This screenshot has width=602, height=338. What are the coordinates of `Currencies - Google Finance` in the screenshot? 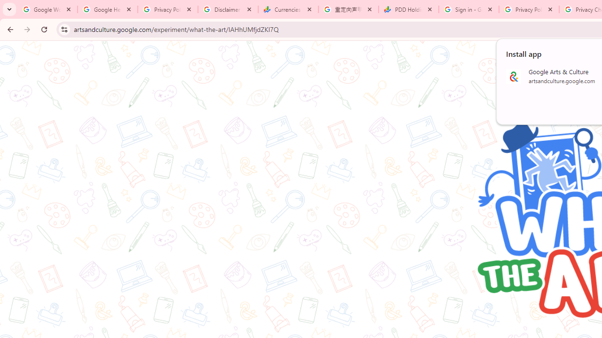 It's located at (288, 9).